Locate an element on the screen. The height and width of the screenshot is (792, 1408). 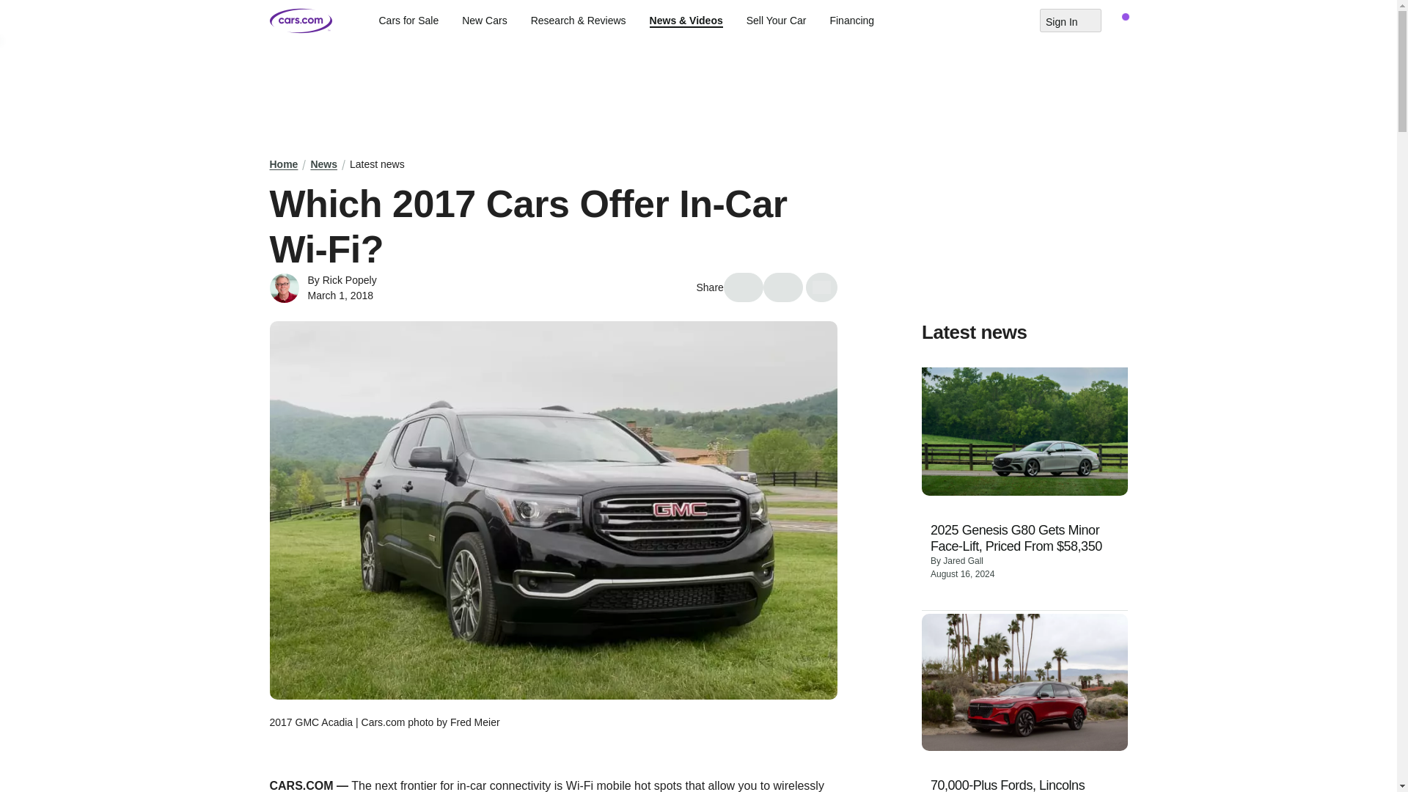
Home is located at coordinates (285, 164).